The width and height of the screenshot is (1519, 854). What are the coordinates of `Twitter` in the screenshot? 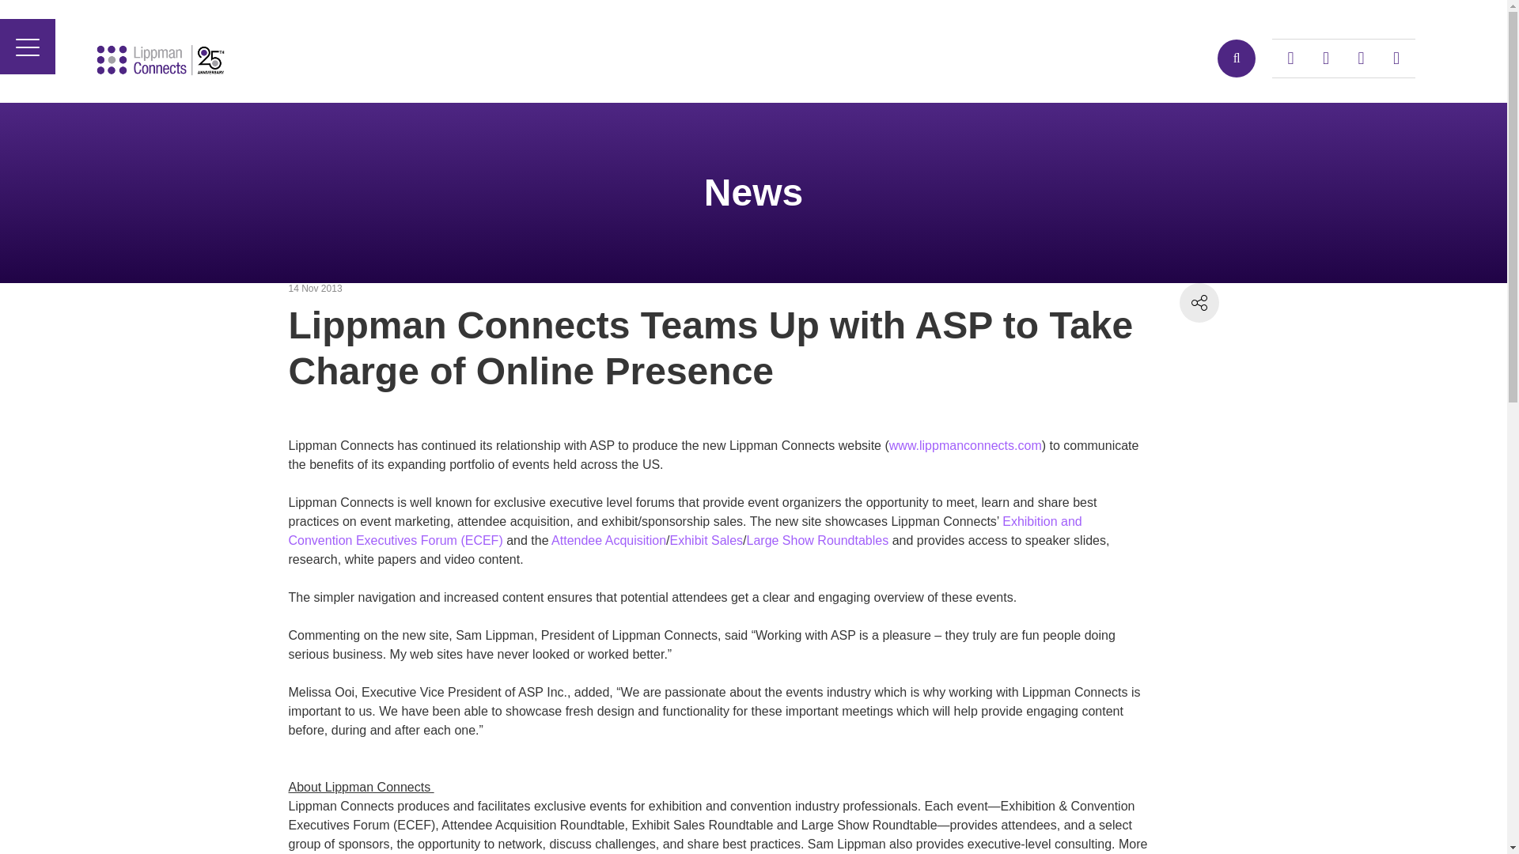 It's located at (1396, 59).